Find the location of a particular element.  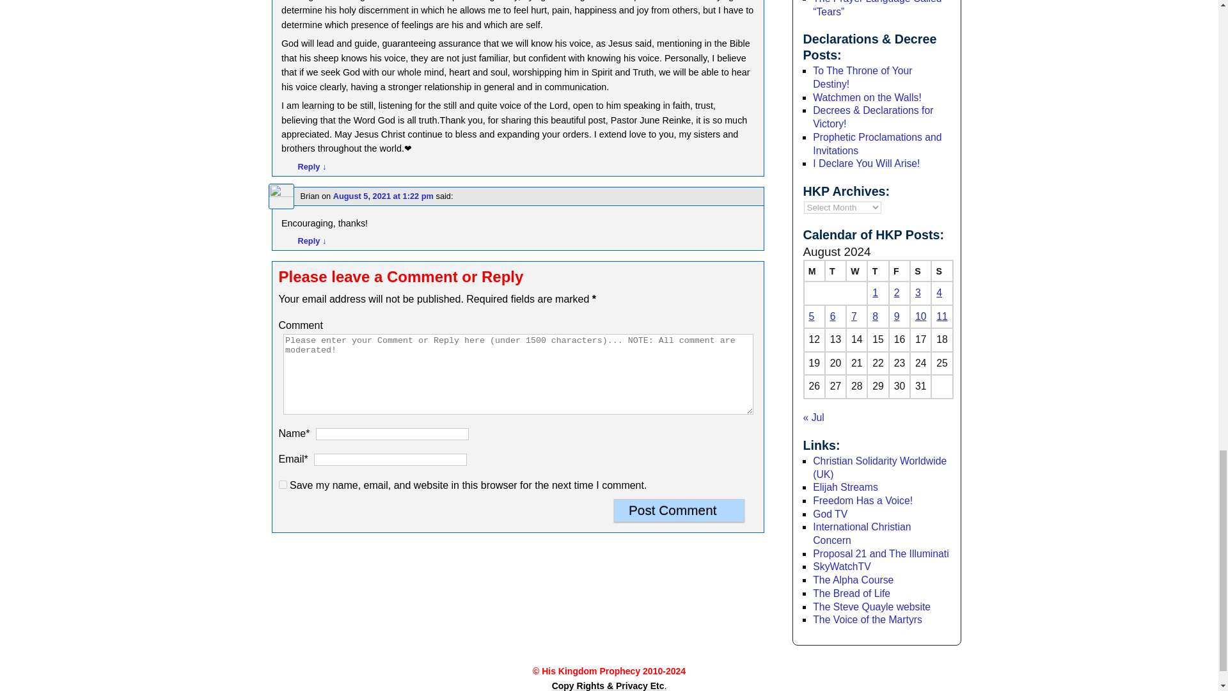

Wednesday is located at coordinates (856, 271).